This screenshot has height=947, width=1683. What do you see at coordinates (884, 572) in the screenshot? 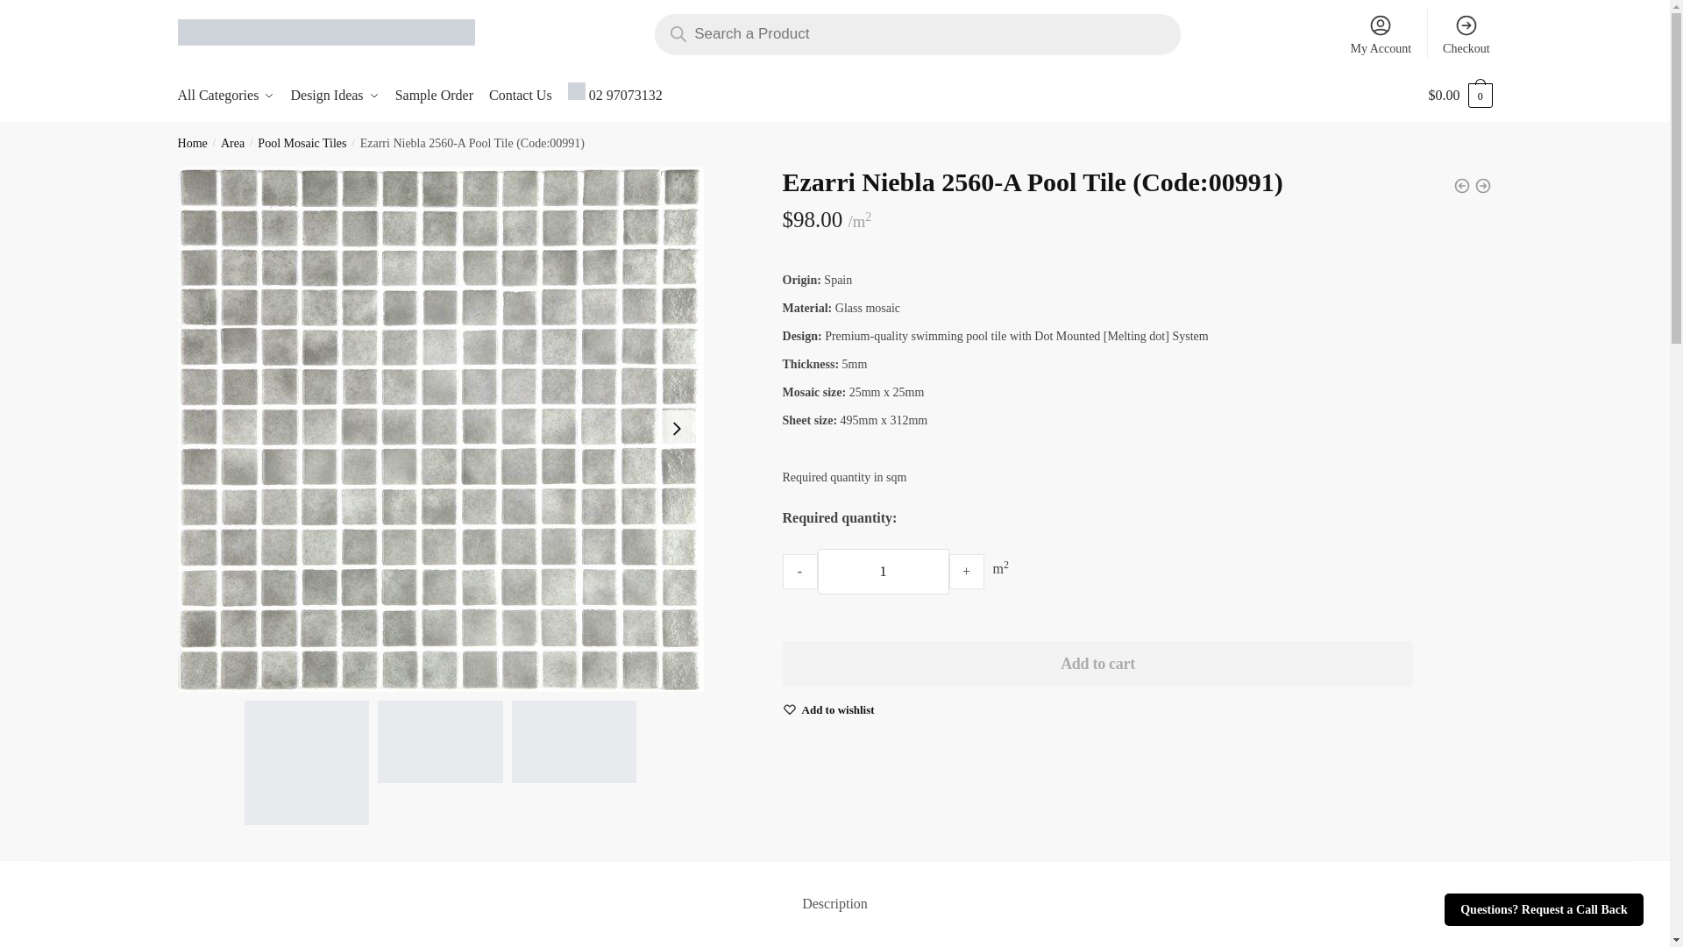
I see `1` at bounding box center [884, 572].